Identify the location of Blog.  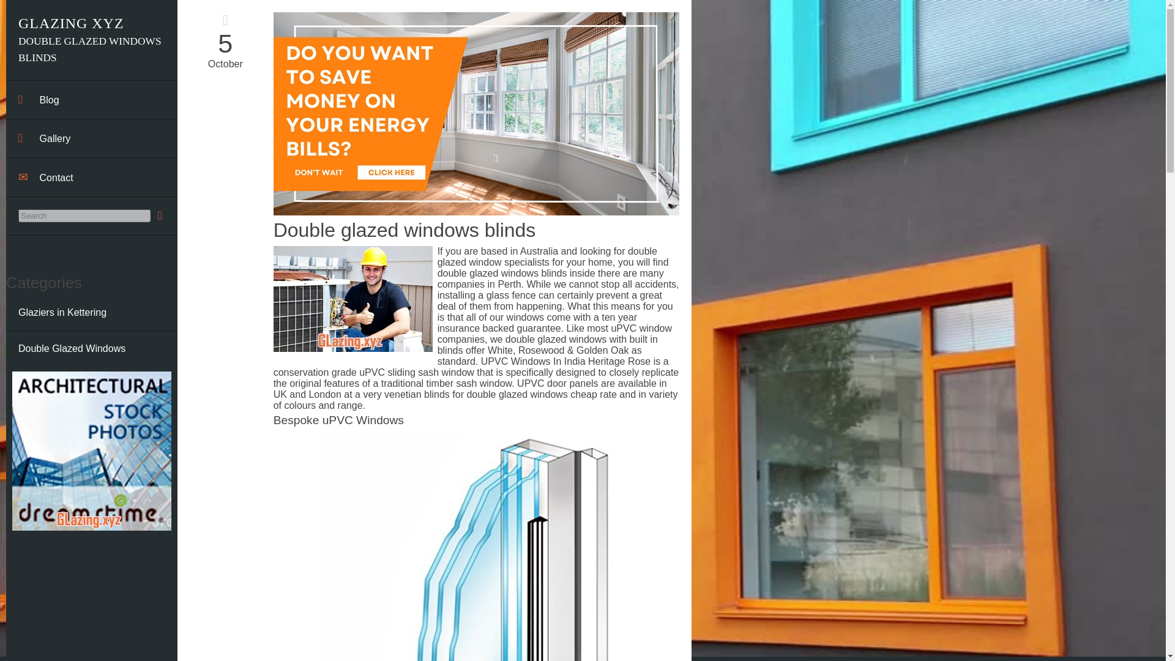
(91, 100).